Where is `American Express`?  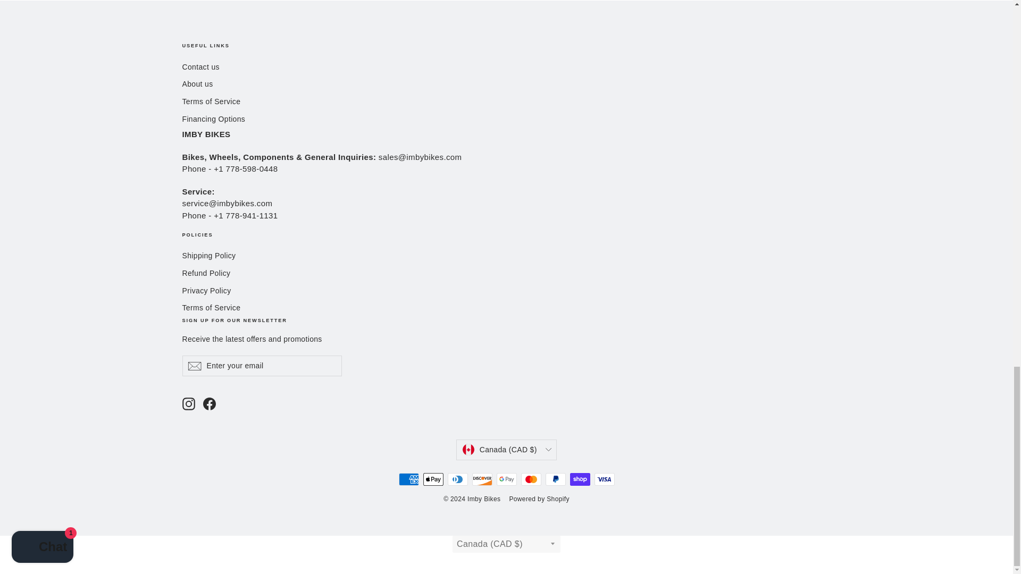 American Express is located at coordinates (408, 479).